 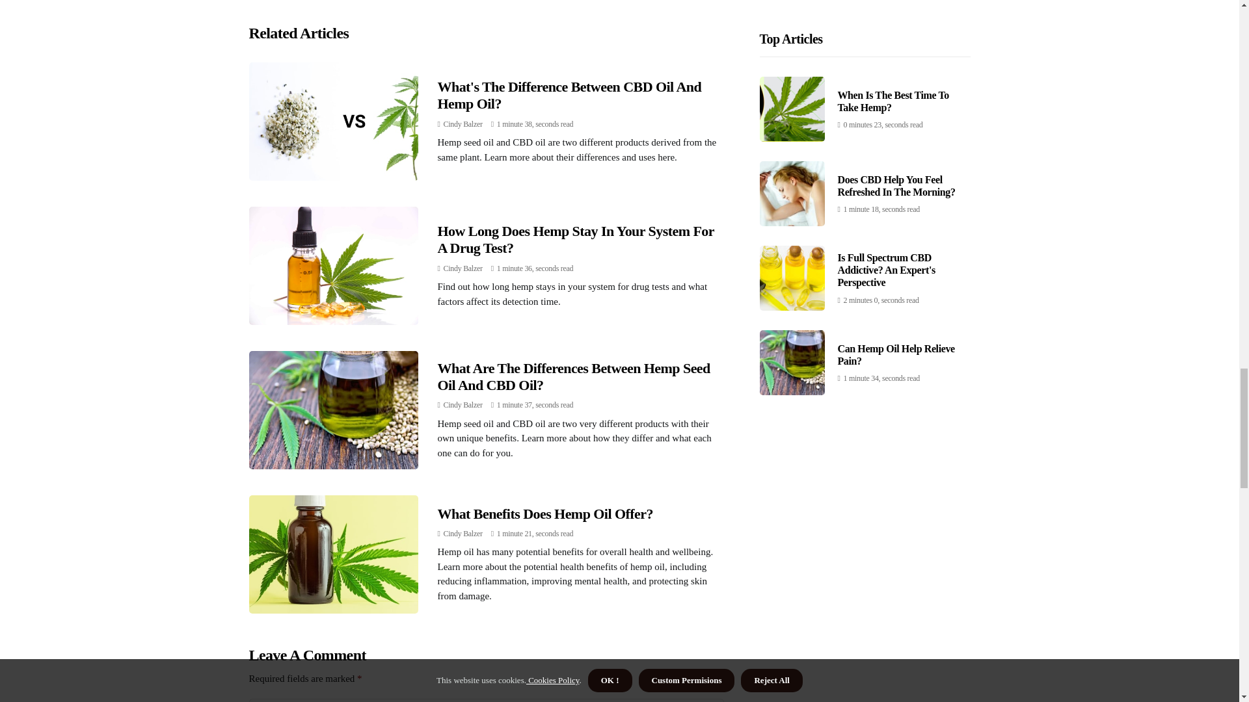 I want to click on Posts by Cindy Balzer, so click(x=463, y=123).